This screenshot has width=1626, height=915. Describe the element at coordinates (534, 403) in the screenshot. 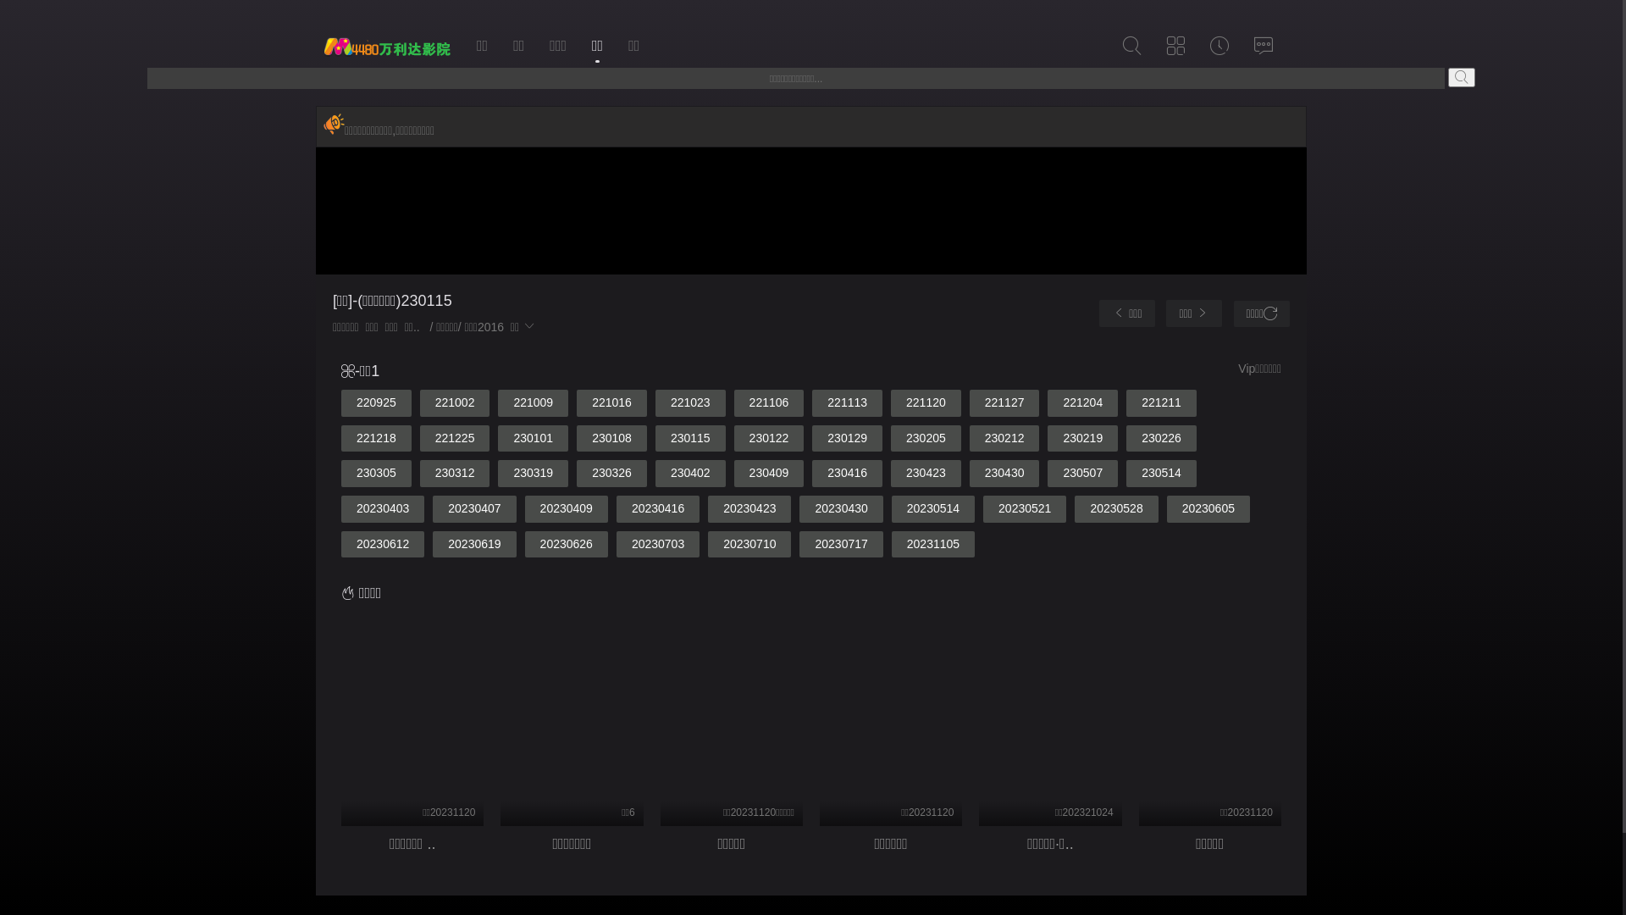

I see `221009` at that location.